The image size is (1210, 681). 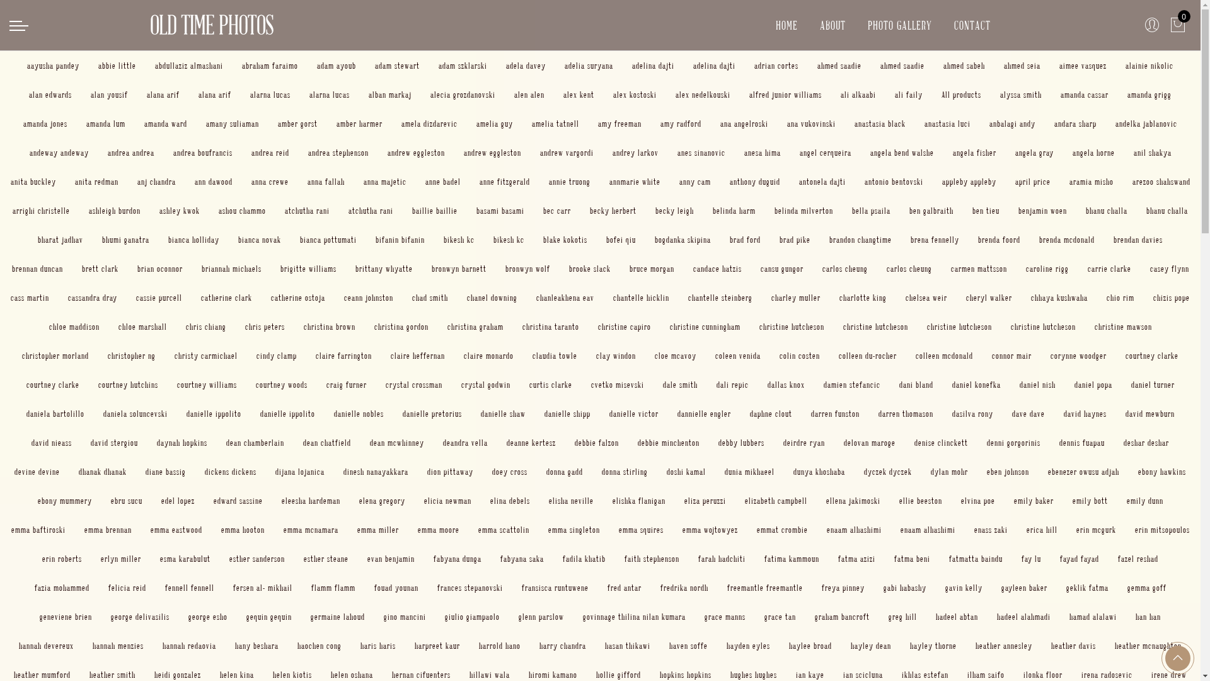 I want to click on erica hill, so click(x=1041, y=530).